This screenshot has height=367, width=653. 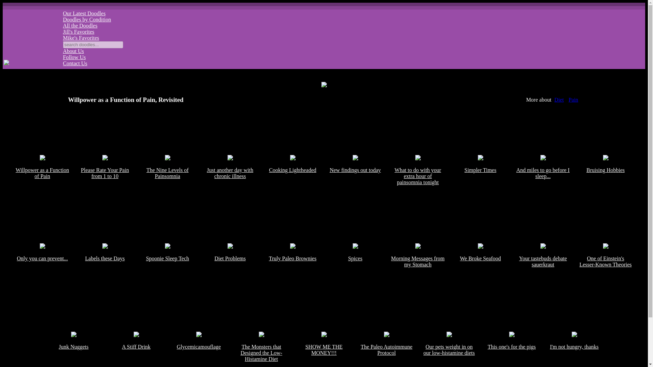 What do you see at coordinates (105, 284) in the screenshot?
I see `Labels these Days` at bounding box center [105, 284].